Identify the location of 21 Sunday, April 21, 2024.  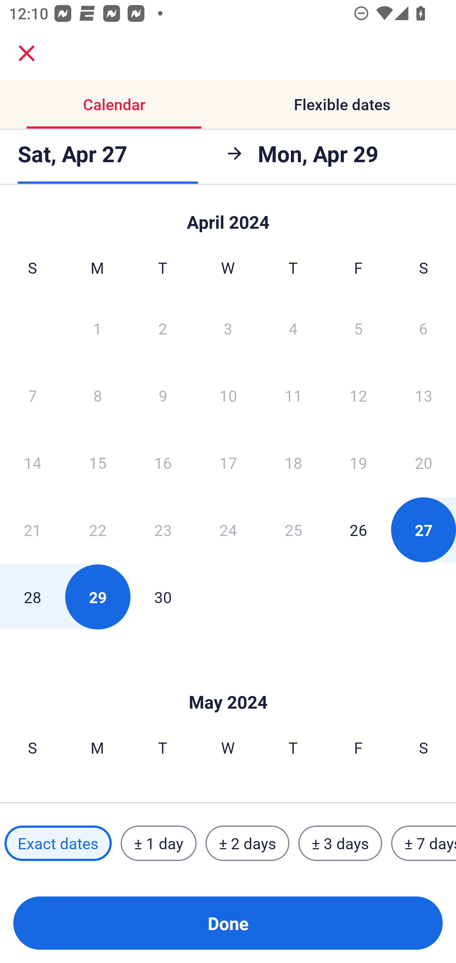
(32, 530).